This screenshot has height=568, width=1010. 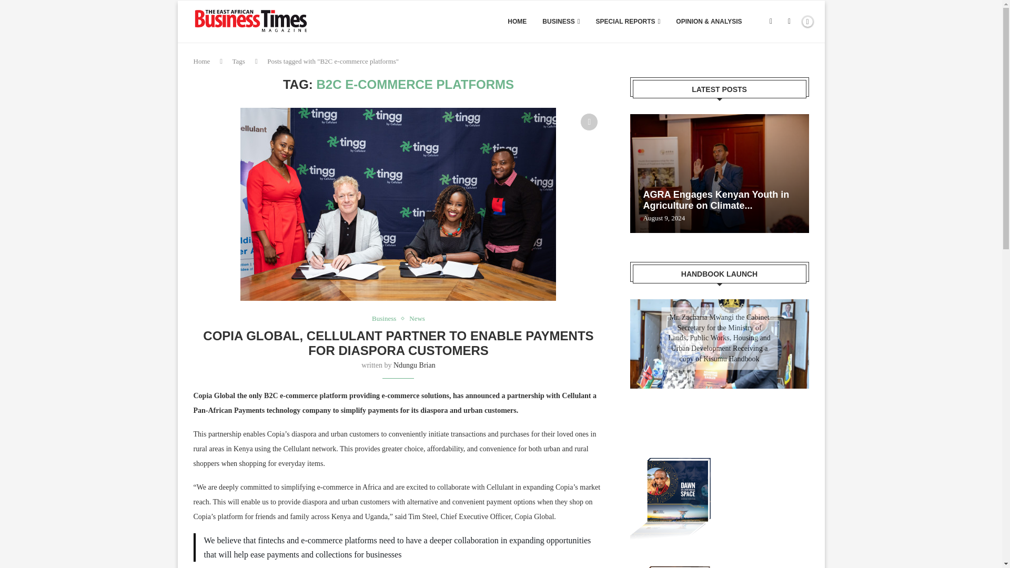 What do you see at coordinates (417, 319) in the screenshot?
I see `News` at bounding box center [417, 319].